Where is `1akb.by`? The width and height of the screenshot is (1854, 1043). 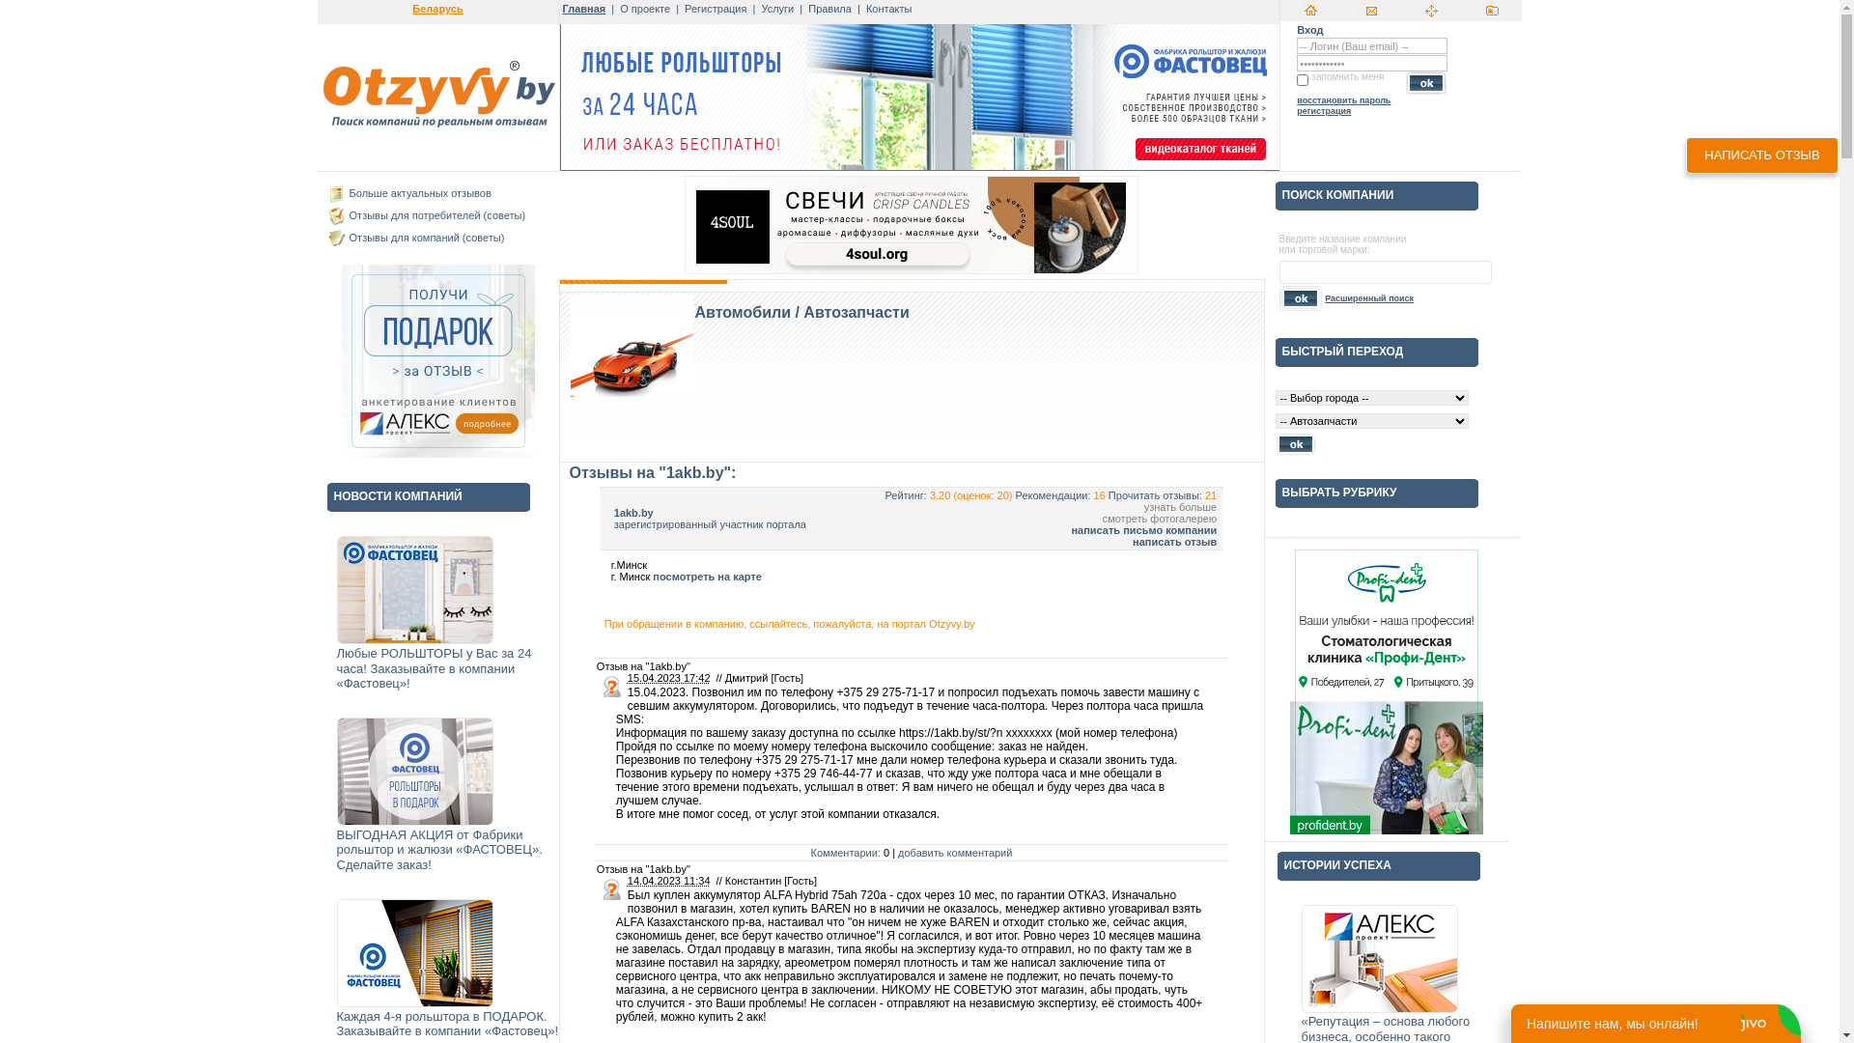 1akb.by is located at coordinates (633, 513).